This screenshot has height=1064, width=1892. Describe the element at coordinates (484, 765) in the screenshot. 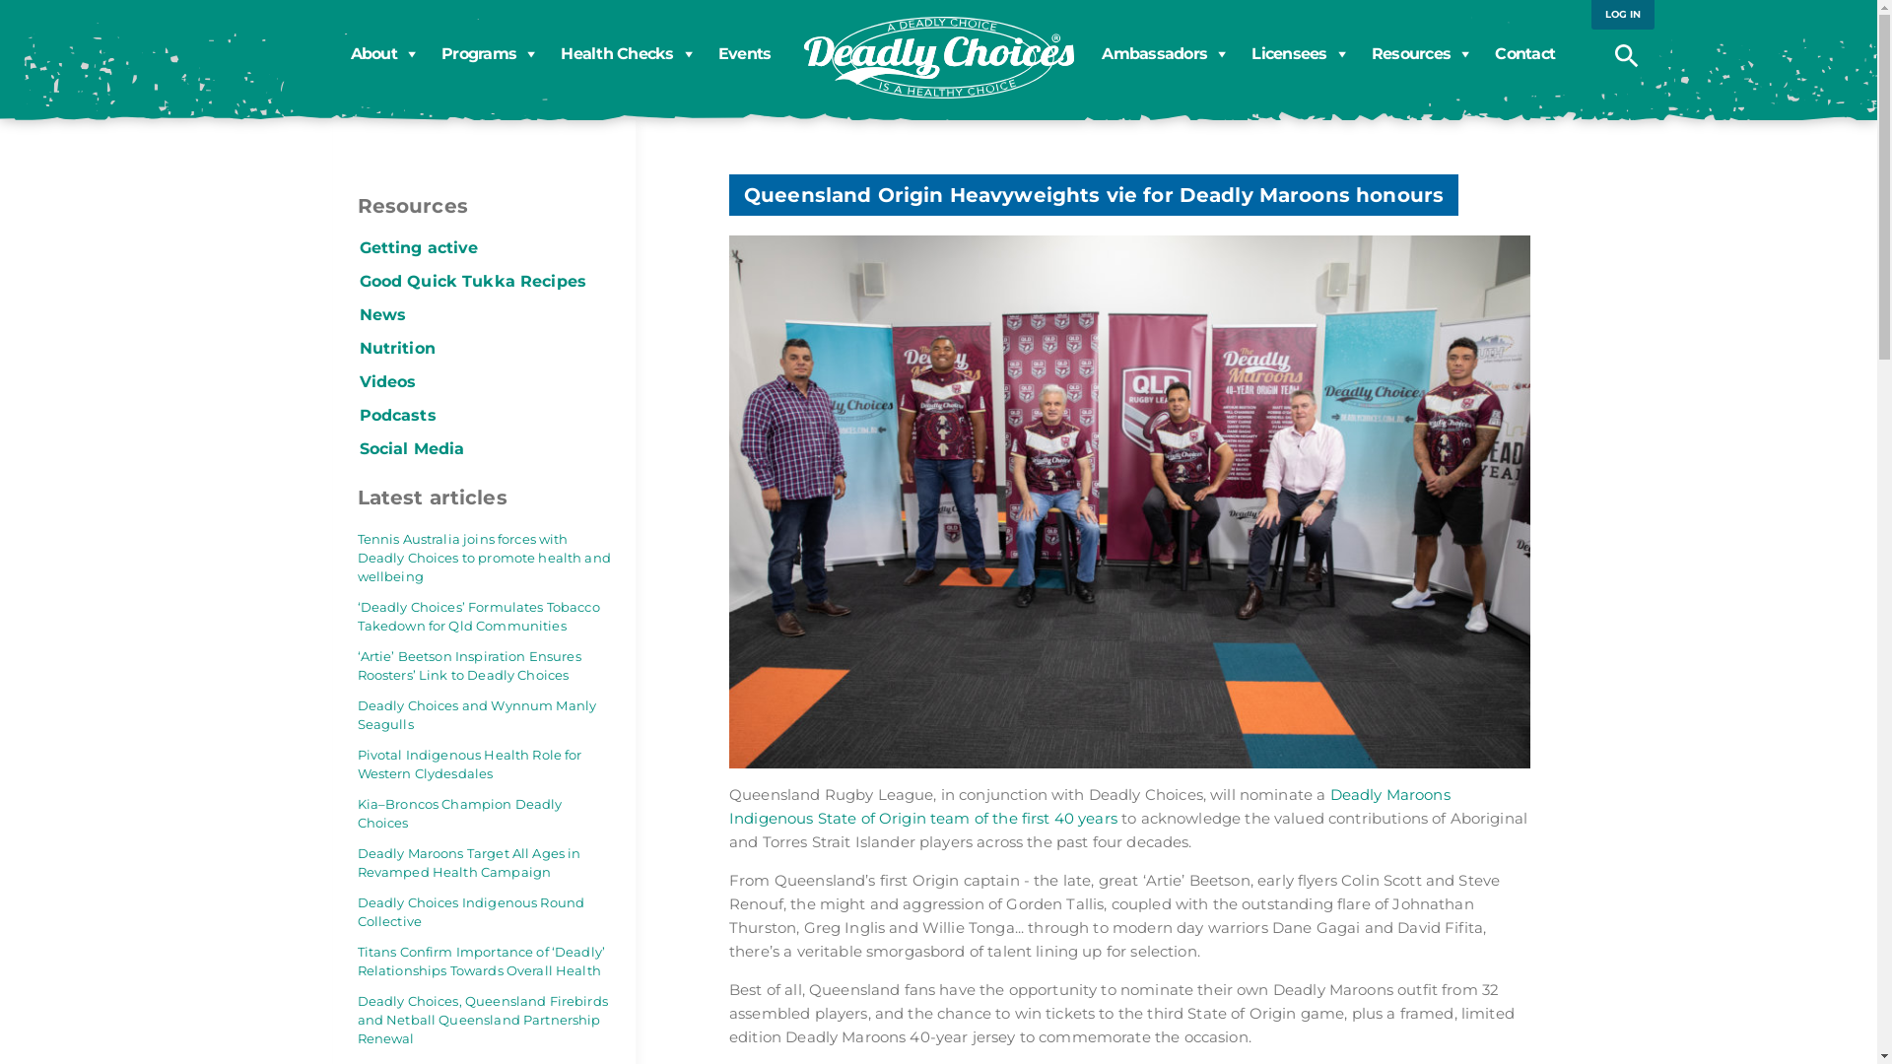

I see `Pivotal Indigenous Health Role for Western Clydesdales` at that location.